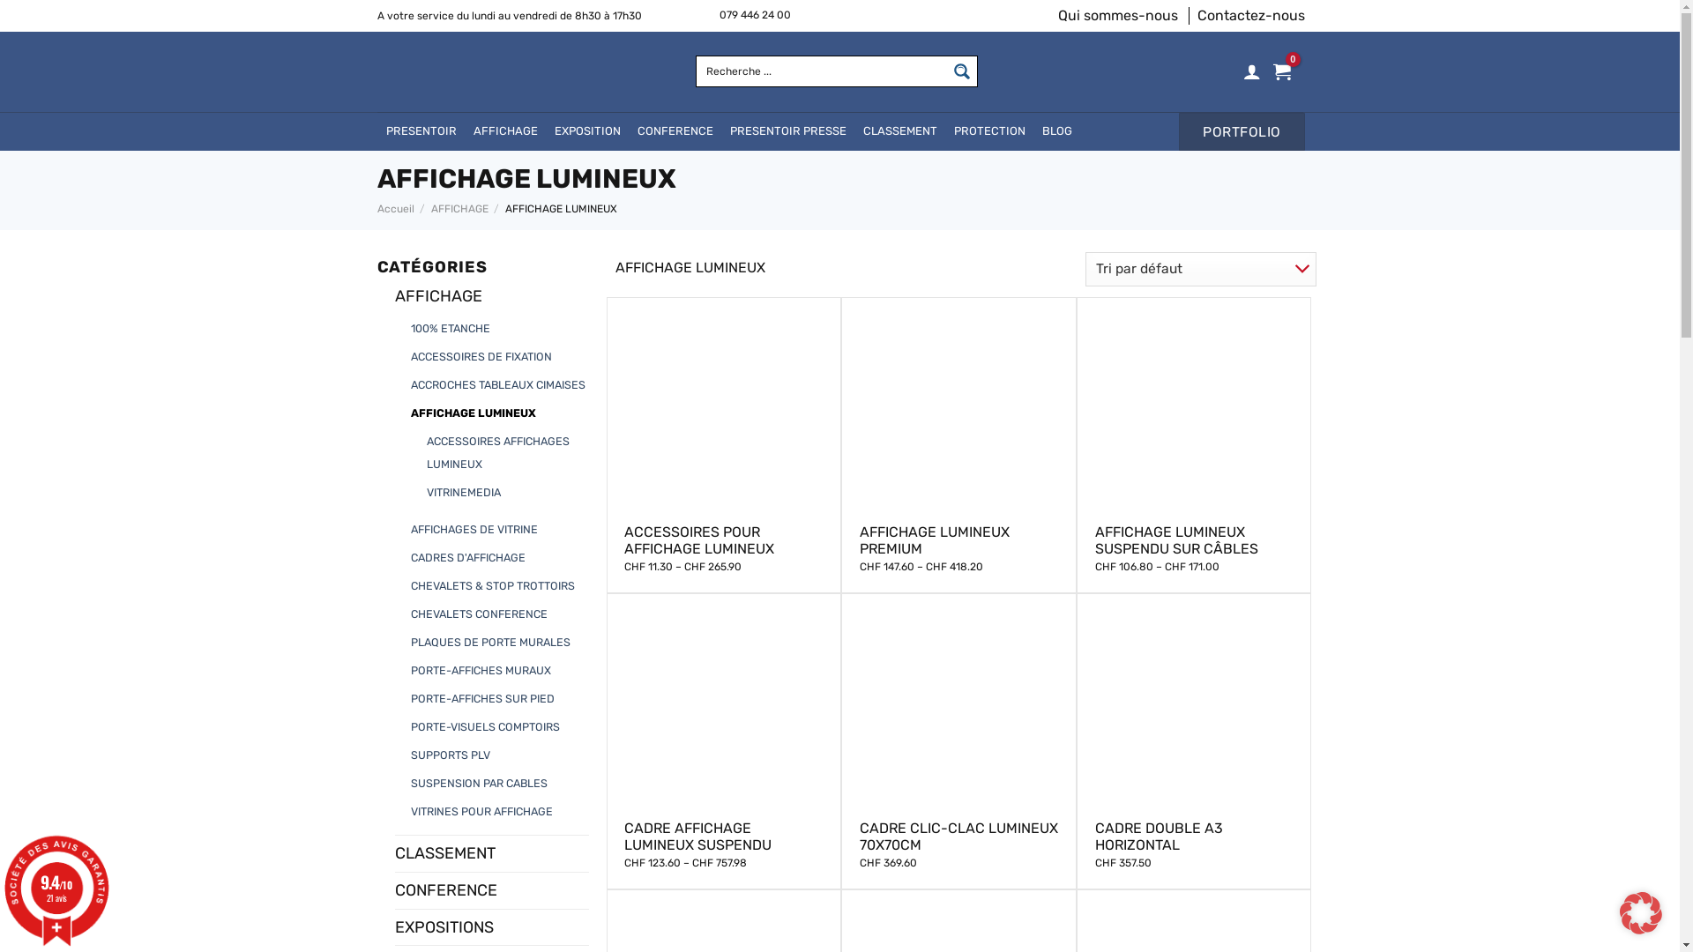 This screenshot has height=952, width=1693. I want to click on AFFICHAGE, so click(504, 132).